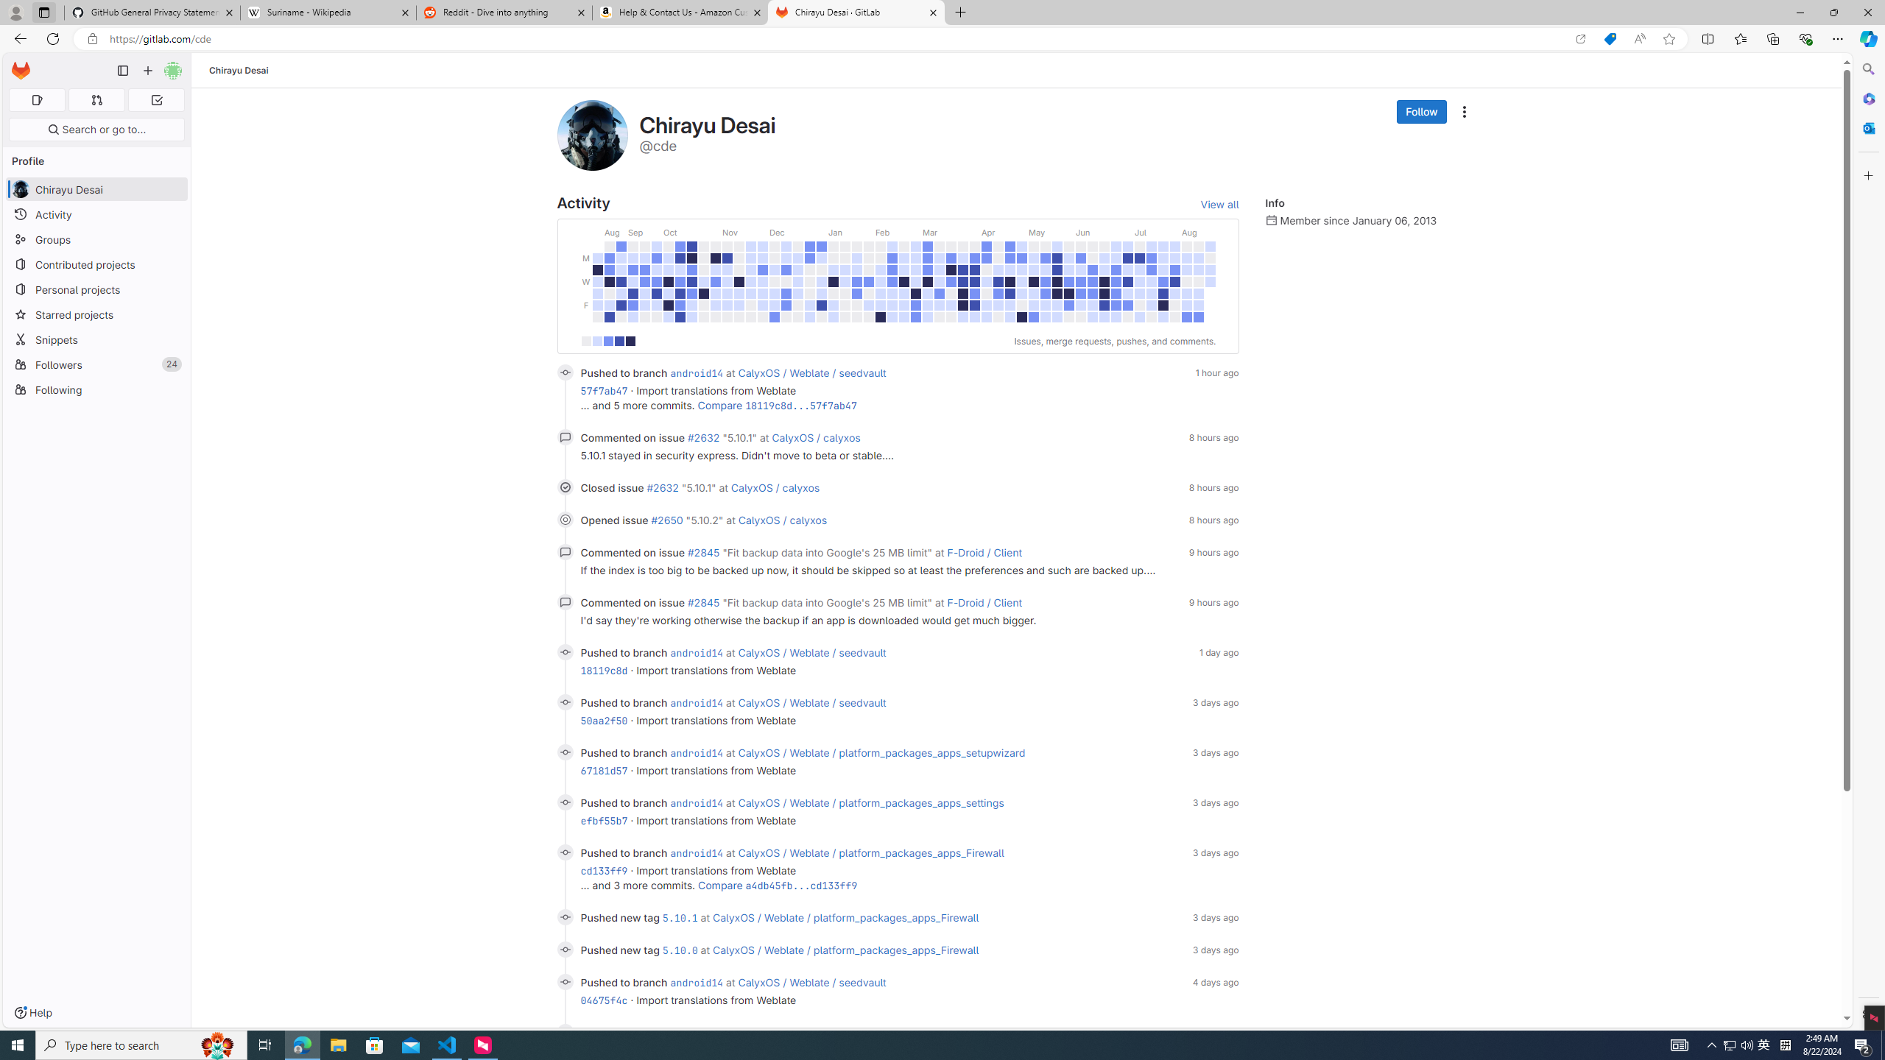 The height and width of the screenshot is (1060, 1885). I want to click on CalyxOS / Weblate / platform_frameworks_base, so click(854, 1032).